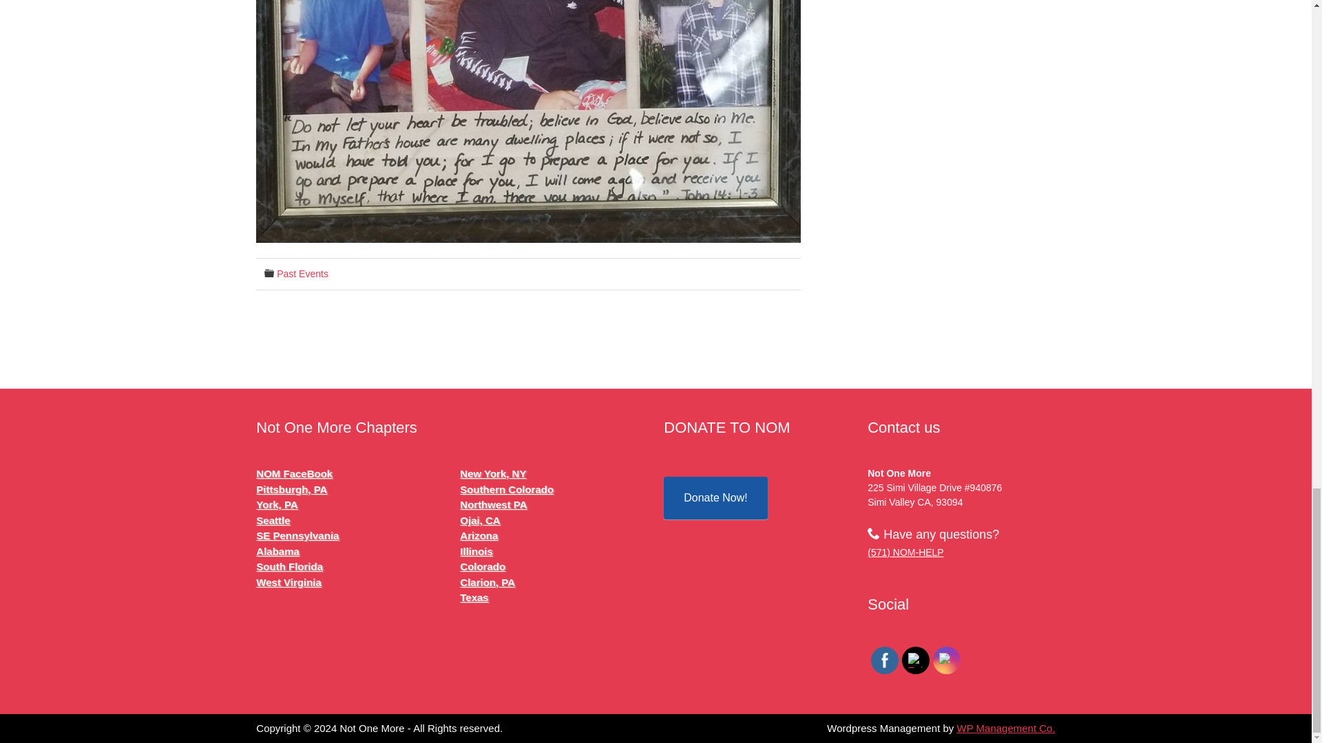 The width and height of the screenshot is (1322, 743). What do you see at coordinates (288, 582) in the screenshot?
I see `West Virginia` at bounding box center [288, 582].